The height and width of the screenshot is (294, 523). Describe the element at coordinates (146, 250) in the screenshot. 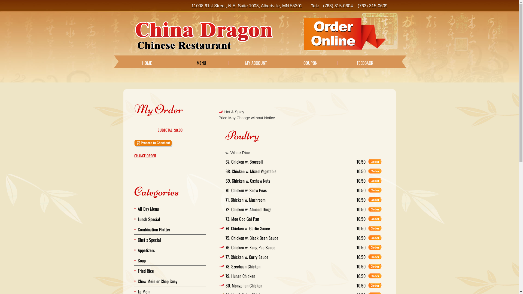

I see `Appetizers` at that location.